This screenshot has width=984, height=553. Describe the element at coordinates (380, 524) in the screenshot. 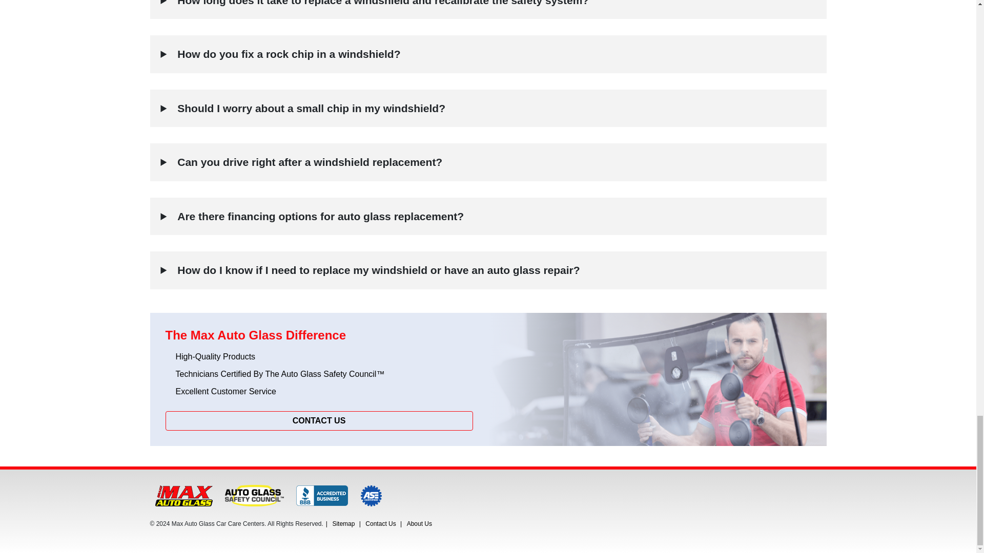

I see `Contact Us` at that location.